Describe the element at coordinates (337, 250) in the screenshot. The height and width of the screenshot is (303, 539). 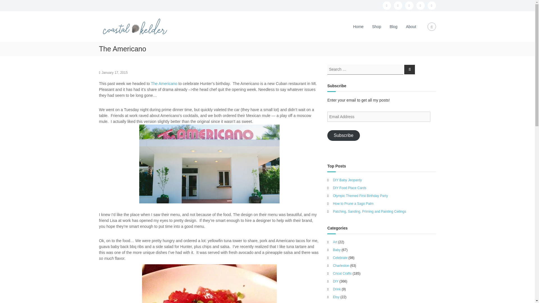
I see `Baby` at that location.